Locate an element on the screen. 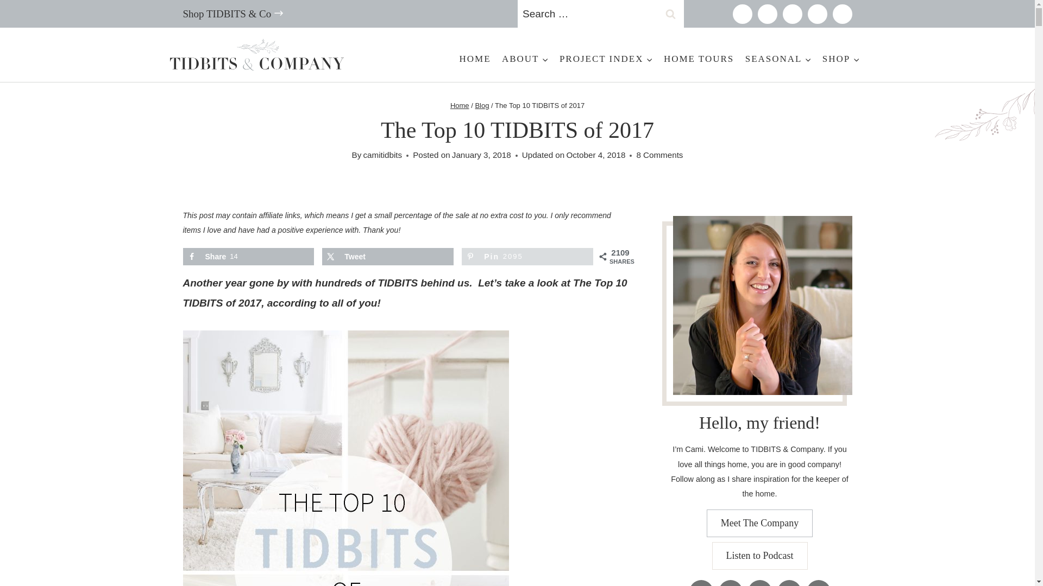  Save to Pinterest is located at coordinates (527, 256).